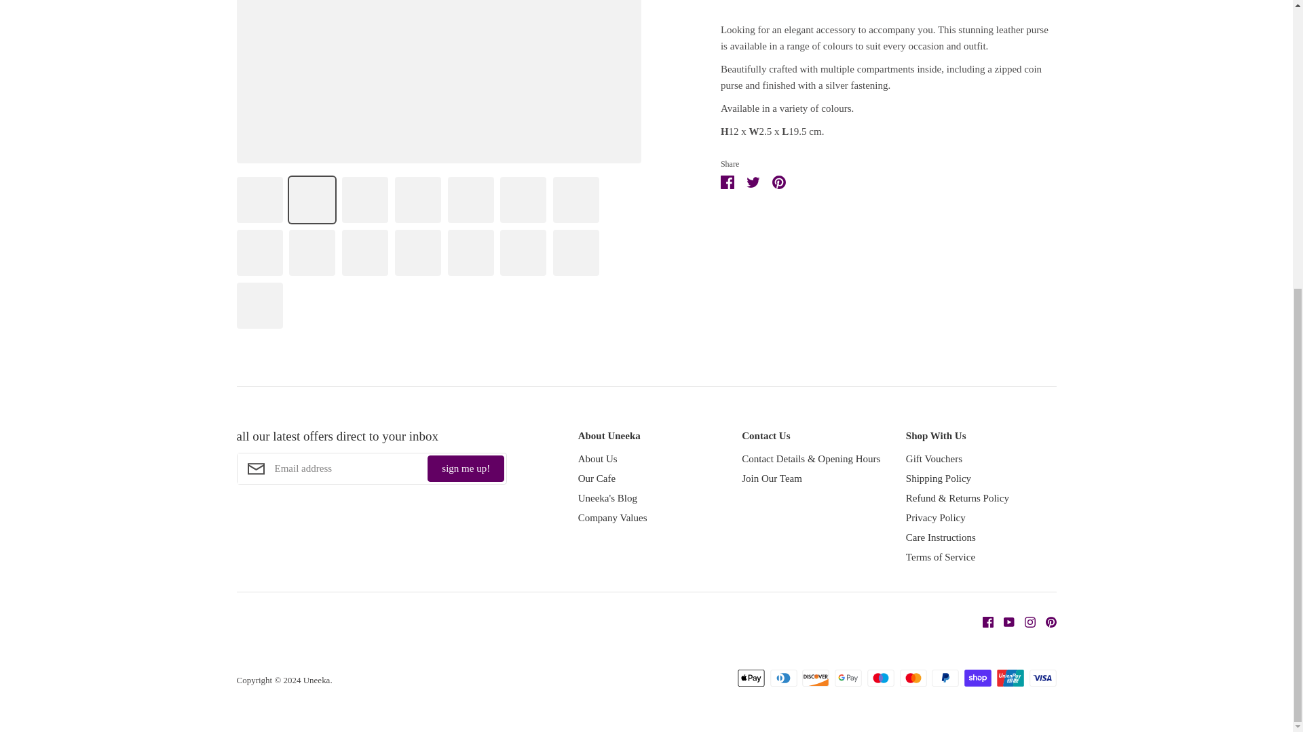  I want to click on Shop Pay, so click(977, 678).